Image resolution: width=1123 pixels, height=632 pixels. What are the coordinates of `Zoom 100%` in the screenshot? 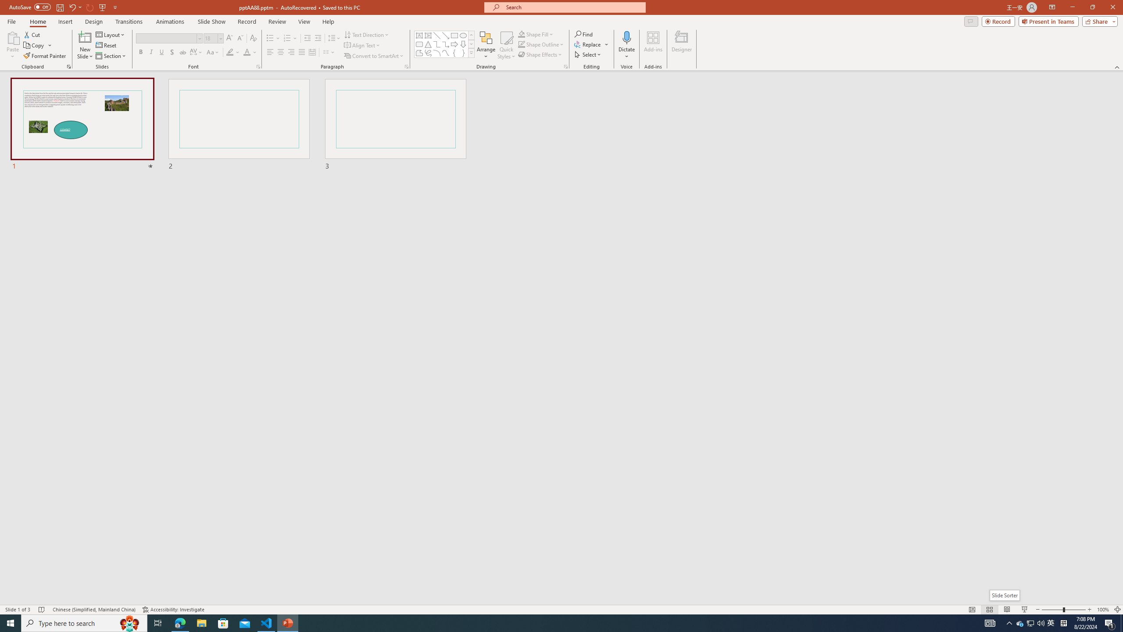 It's located at (1103, 610).